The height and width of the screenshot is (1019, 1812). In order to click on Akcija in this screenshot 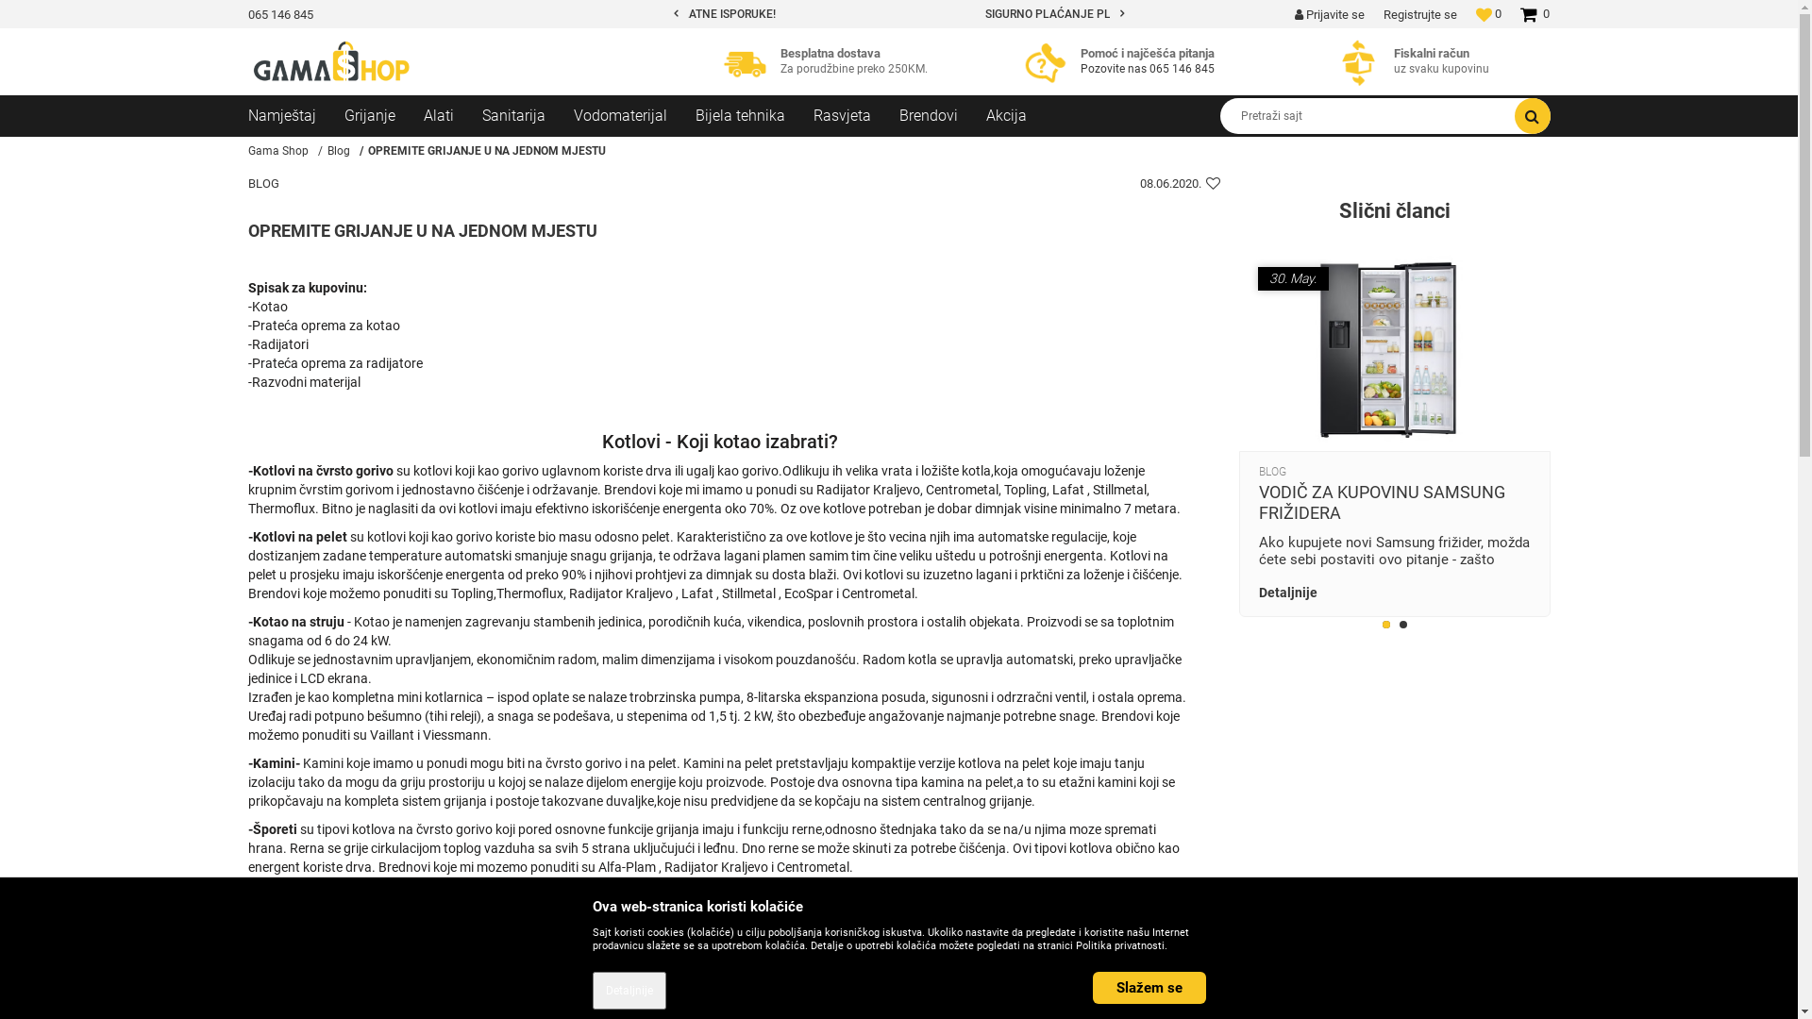, I will do `click(1019, 116)`.